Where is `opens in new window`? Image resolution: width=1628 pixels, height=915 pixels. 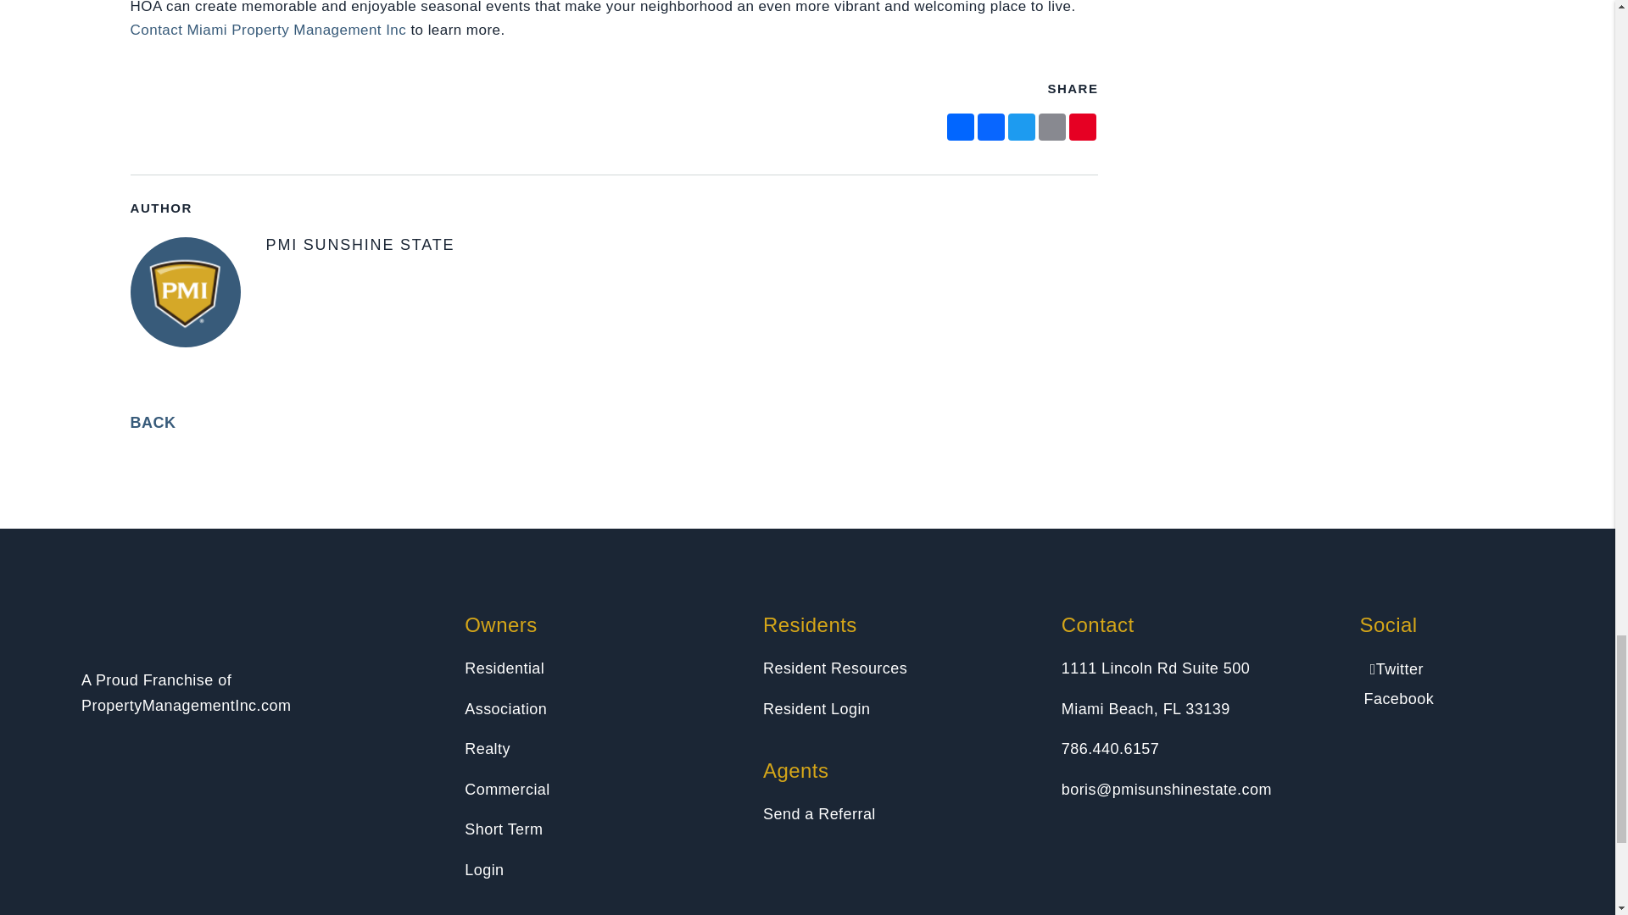
opens in new window is located at coordinates (960, 127).